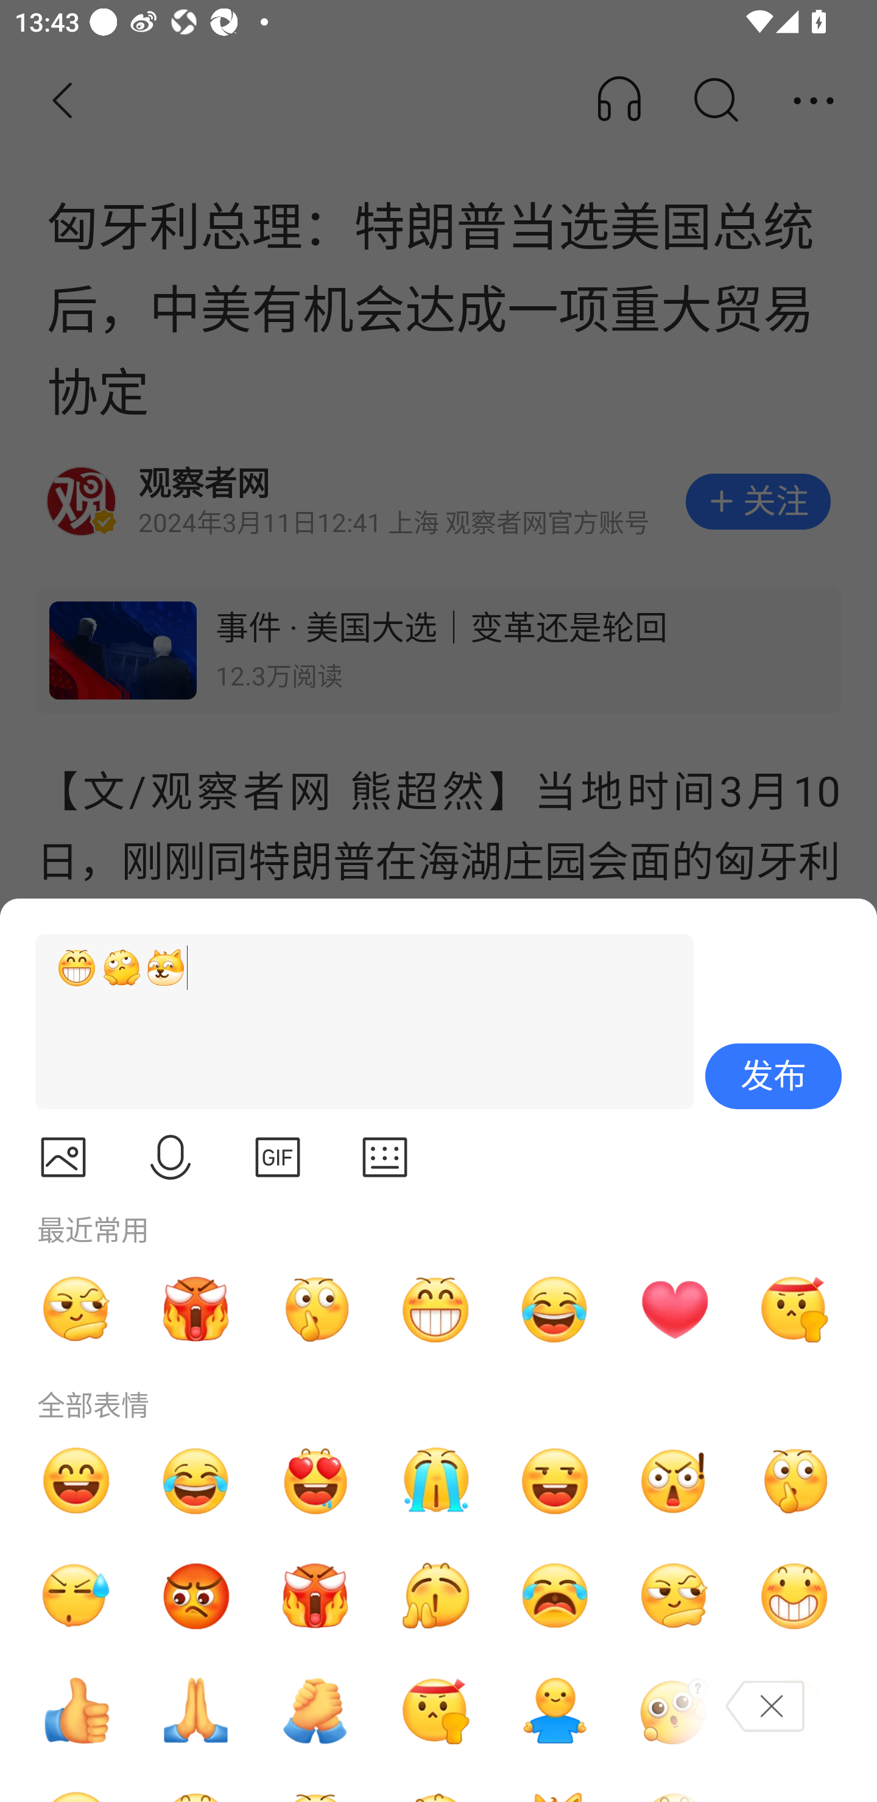 This screenshot has width=877, height=1802. Describe the element at coordinates (196, 1596) in the screenshot. I see `生气` at that location.